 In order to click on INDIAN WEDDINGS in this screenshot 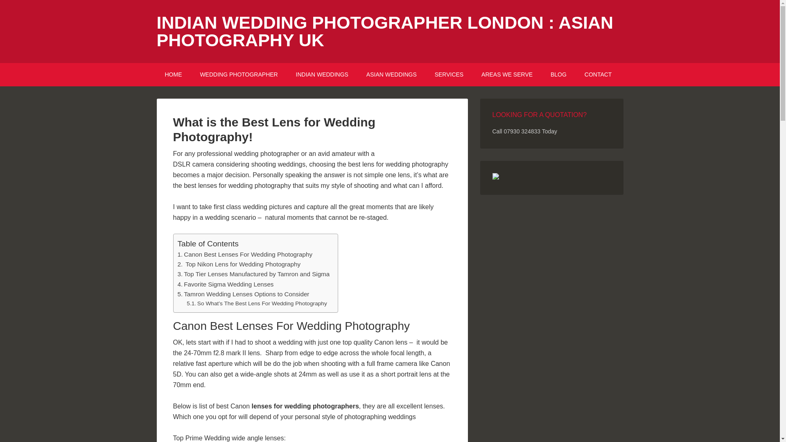, I will do `click(322, 74)`.